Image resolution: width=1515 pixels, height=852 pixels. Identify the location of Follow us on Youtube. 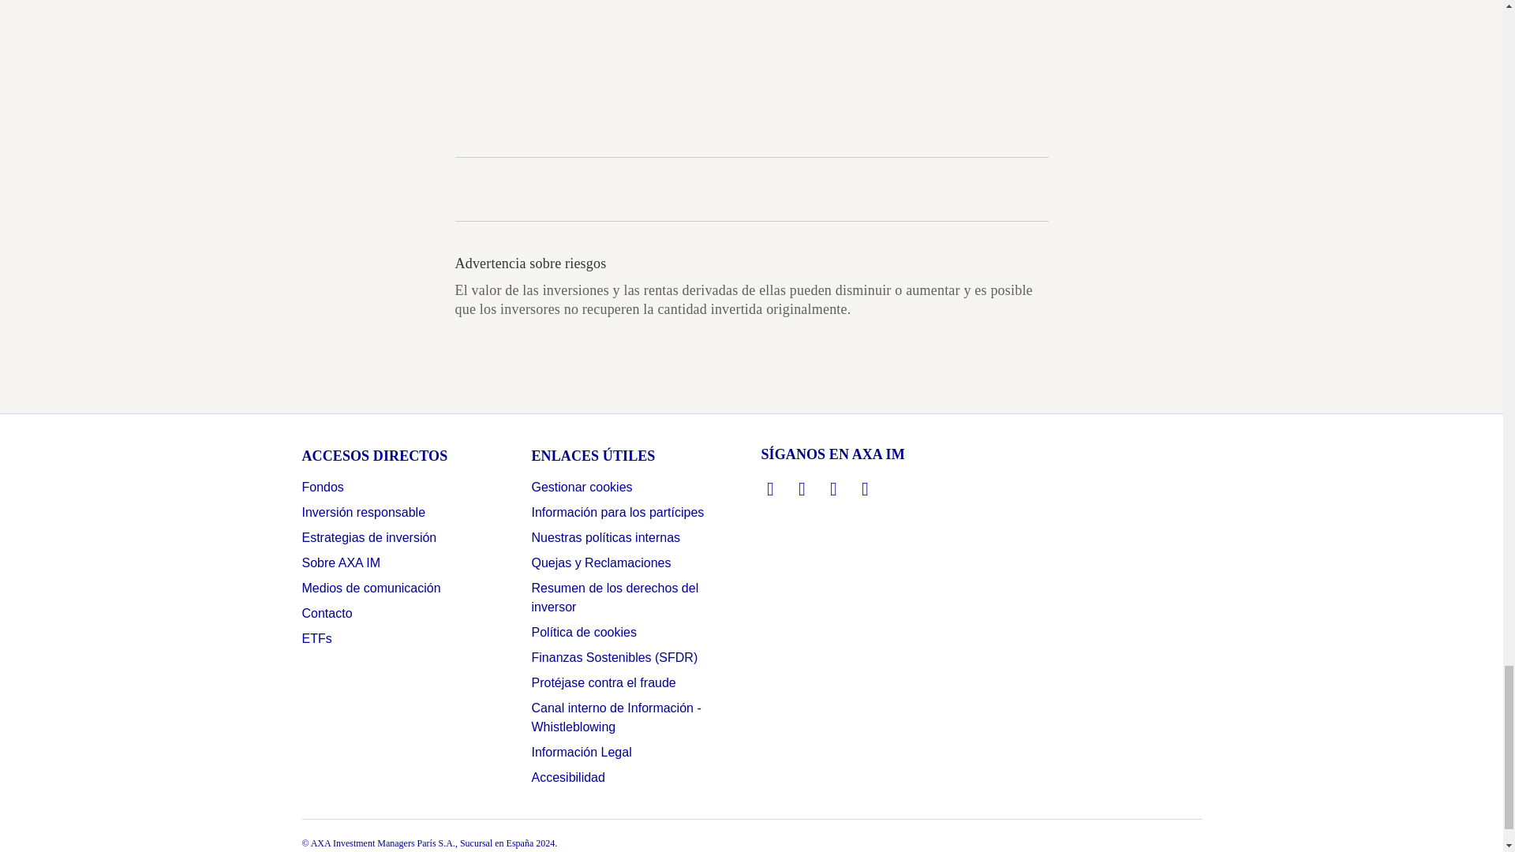
(865, 489).